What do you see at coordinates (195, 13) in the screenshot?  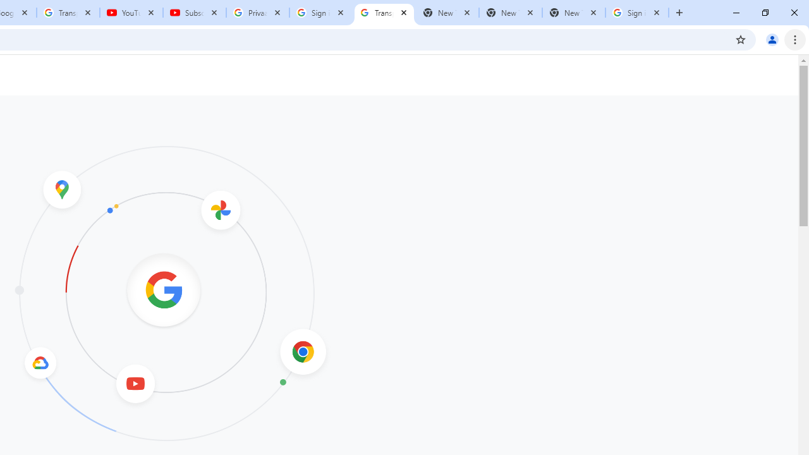 I see `Subscriptions - YouTube` at bounding box center [195, 13].